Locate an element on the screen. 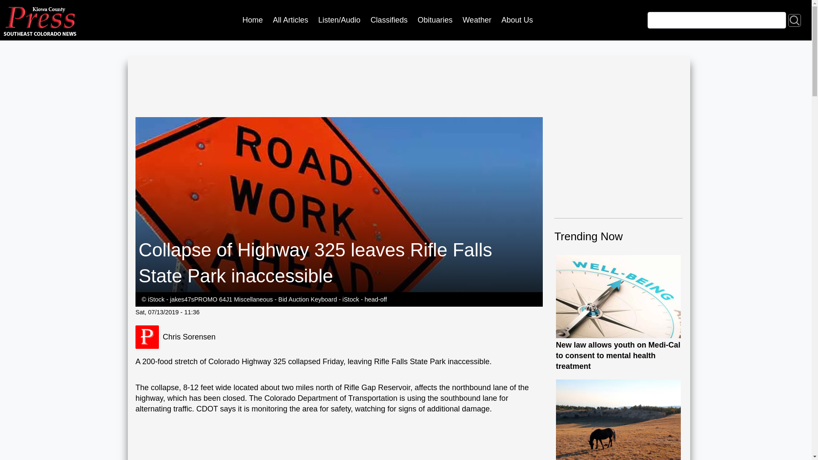 This screenshot has height=460, width=818. Saturday, July 13, 2019 - 11:36 is located at coordinates (167, 312).